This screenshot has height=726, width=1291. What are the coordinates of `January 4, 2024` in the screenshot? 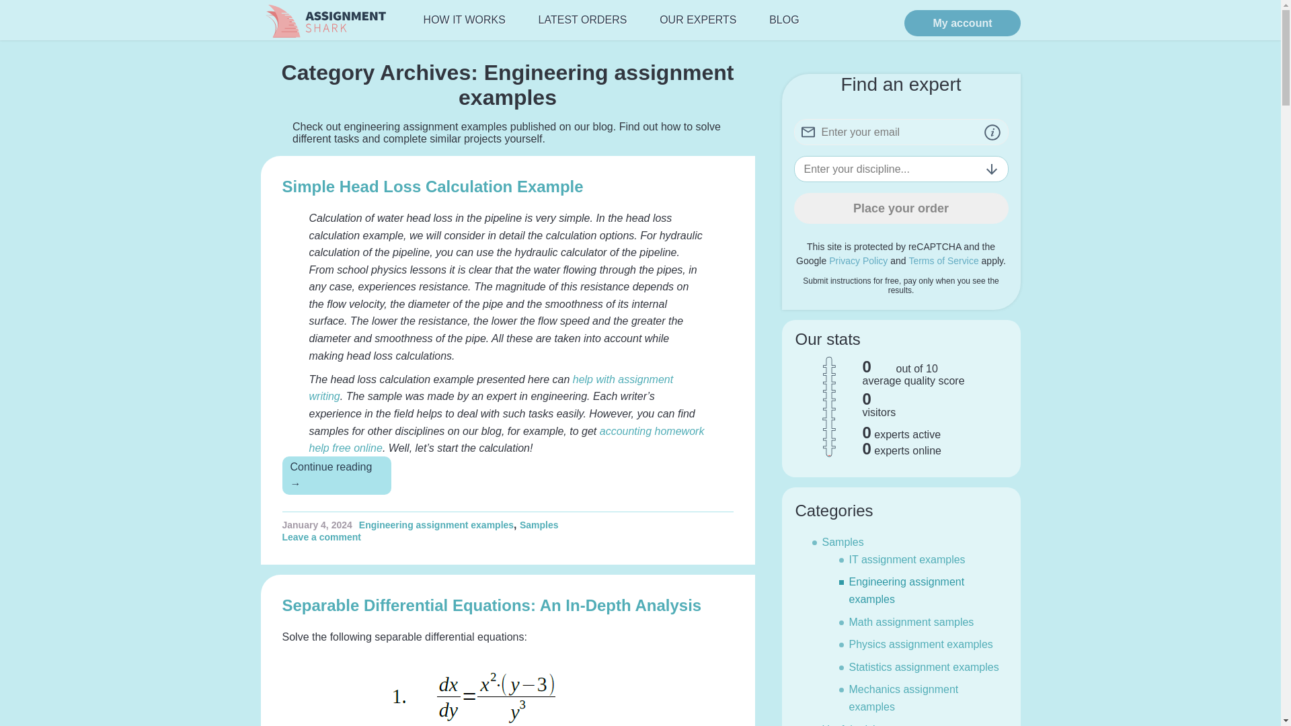 It's located at (317, 525).